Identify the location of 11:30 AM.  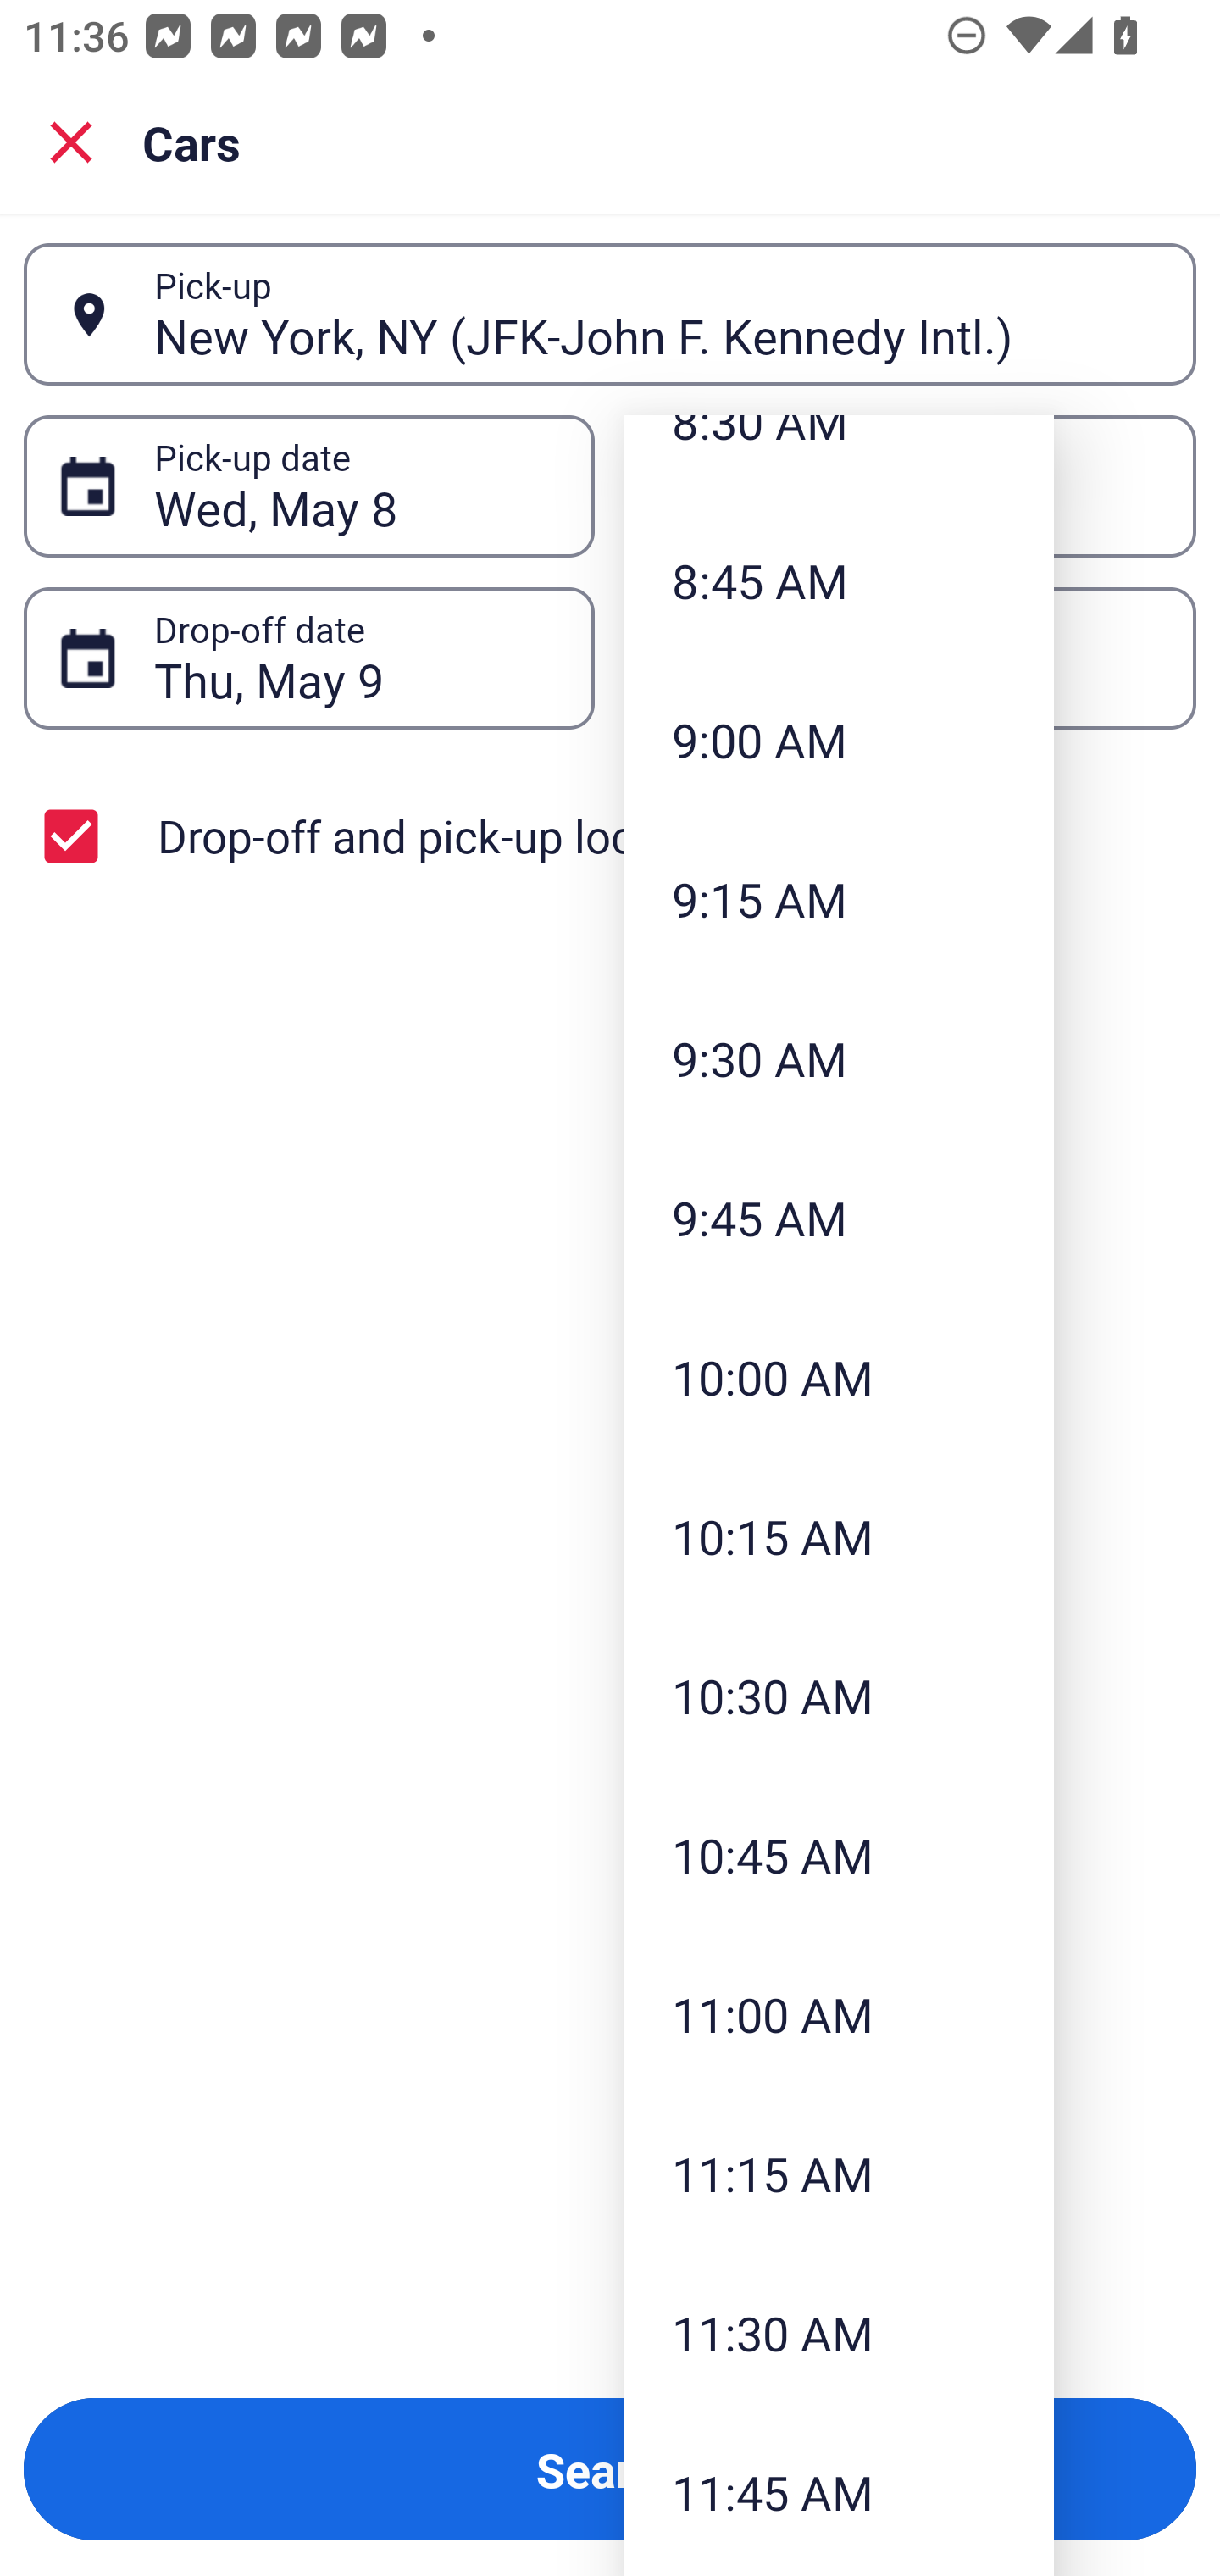
(839, 2334).